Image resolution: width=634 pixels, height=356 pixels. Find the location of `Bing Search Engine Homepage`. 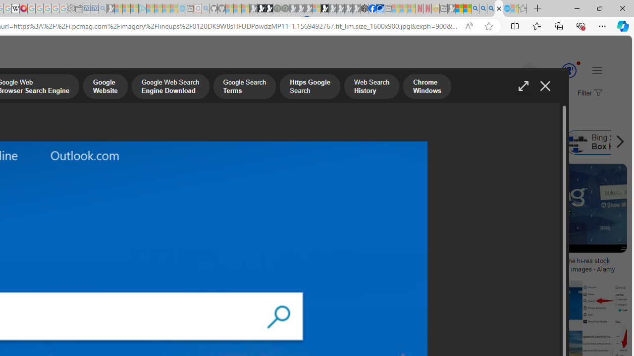

Bing Search Engine Homepage is located at coordinates (367, 142).